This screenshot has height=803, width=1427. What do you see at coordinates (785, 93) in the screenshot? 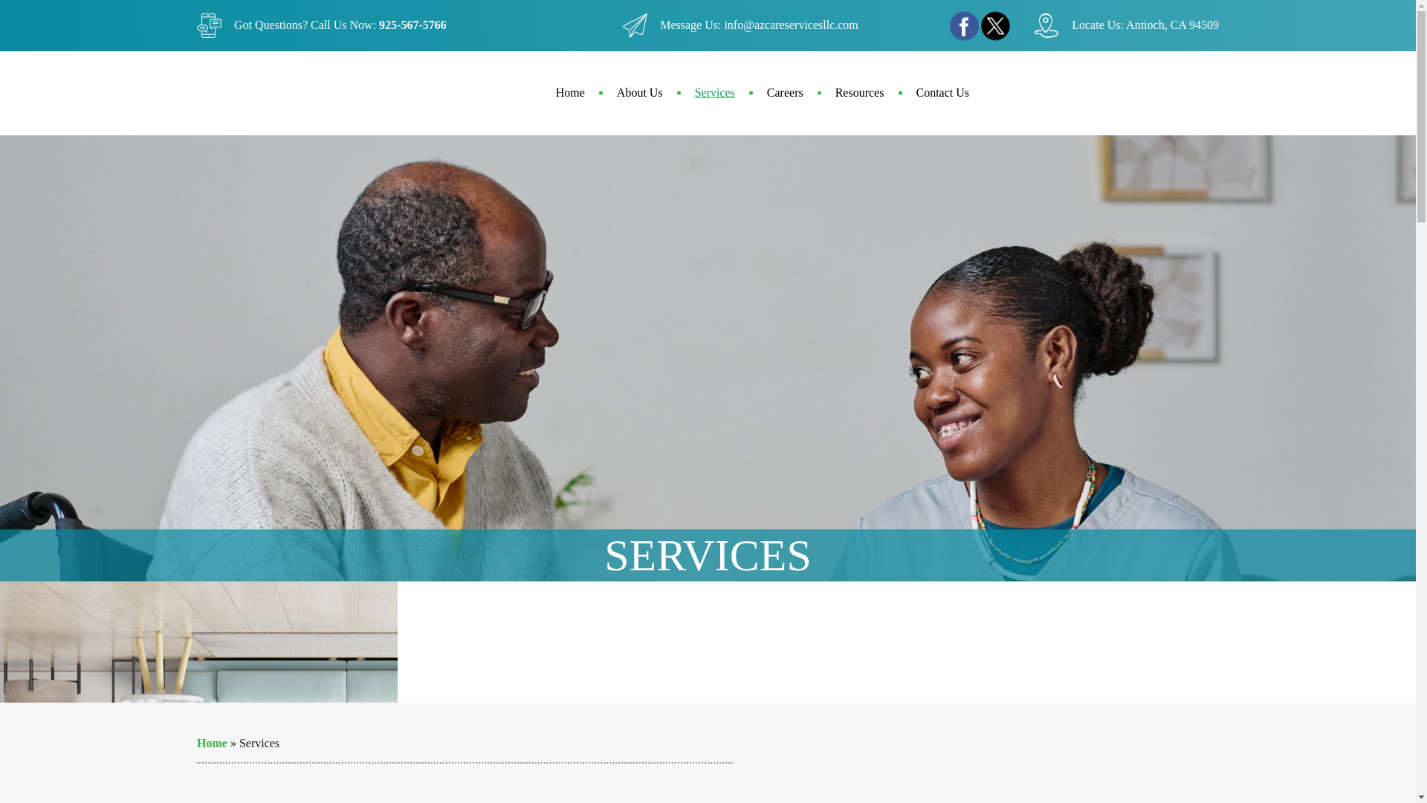
I see `Careers` at bounding box center [785, 93].